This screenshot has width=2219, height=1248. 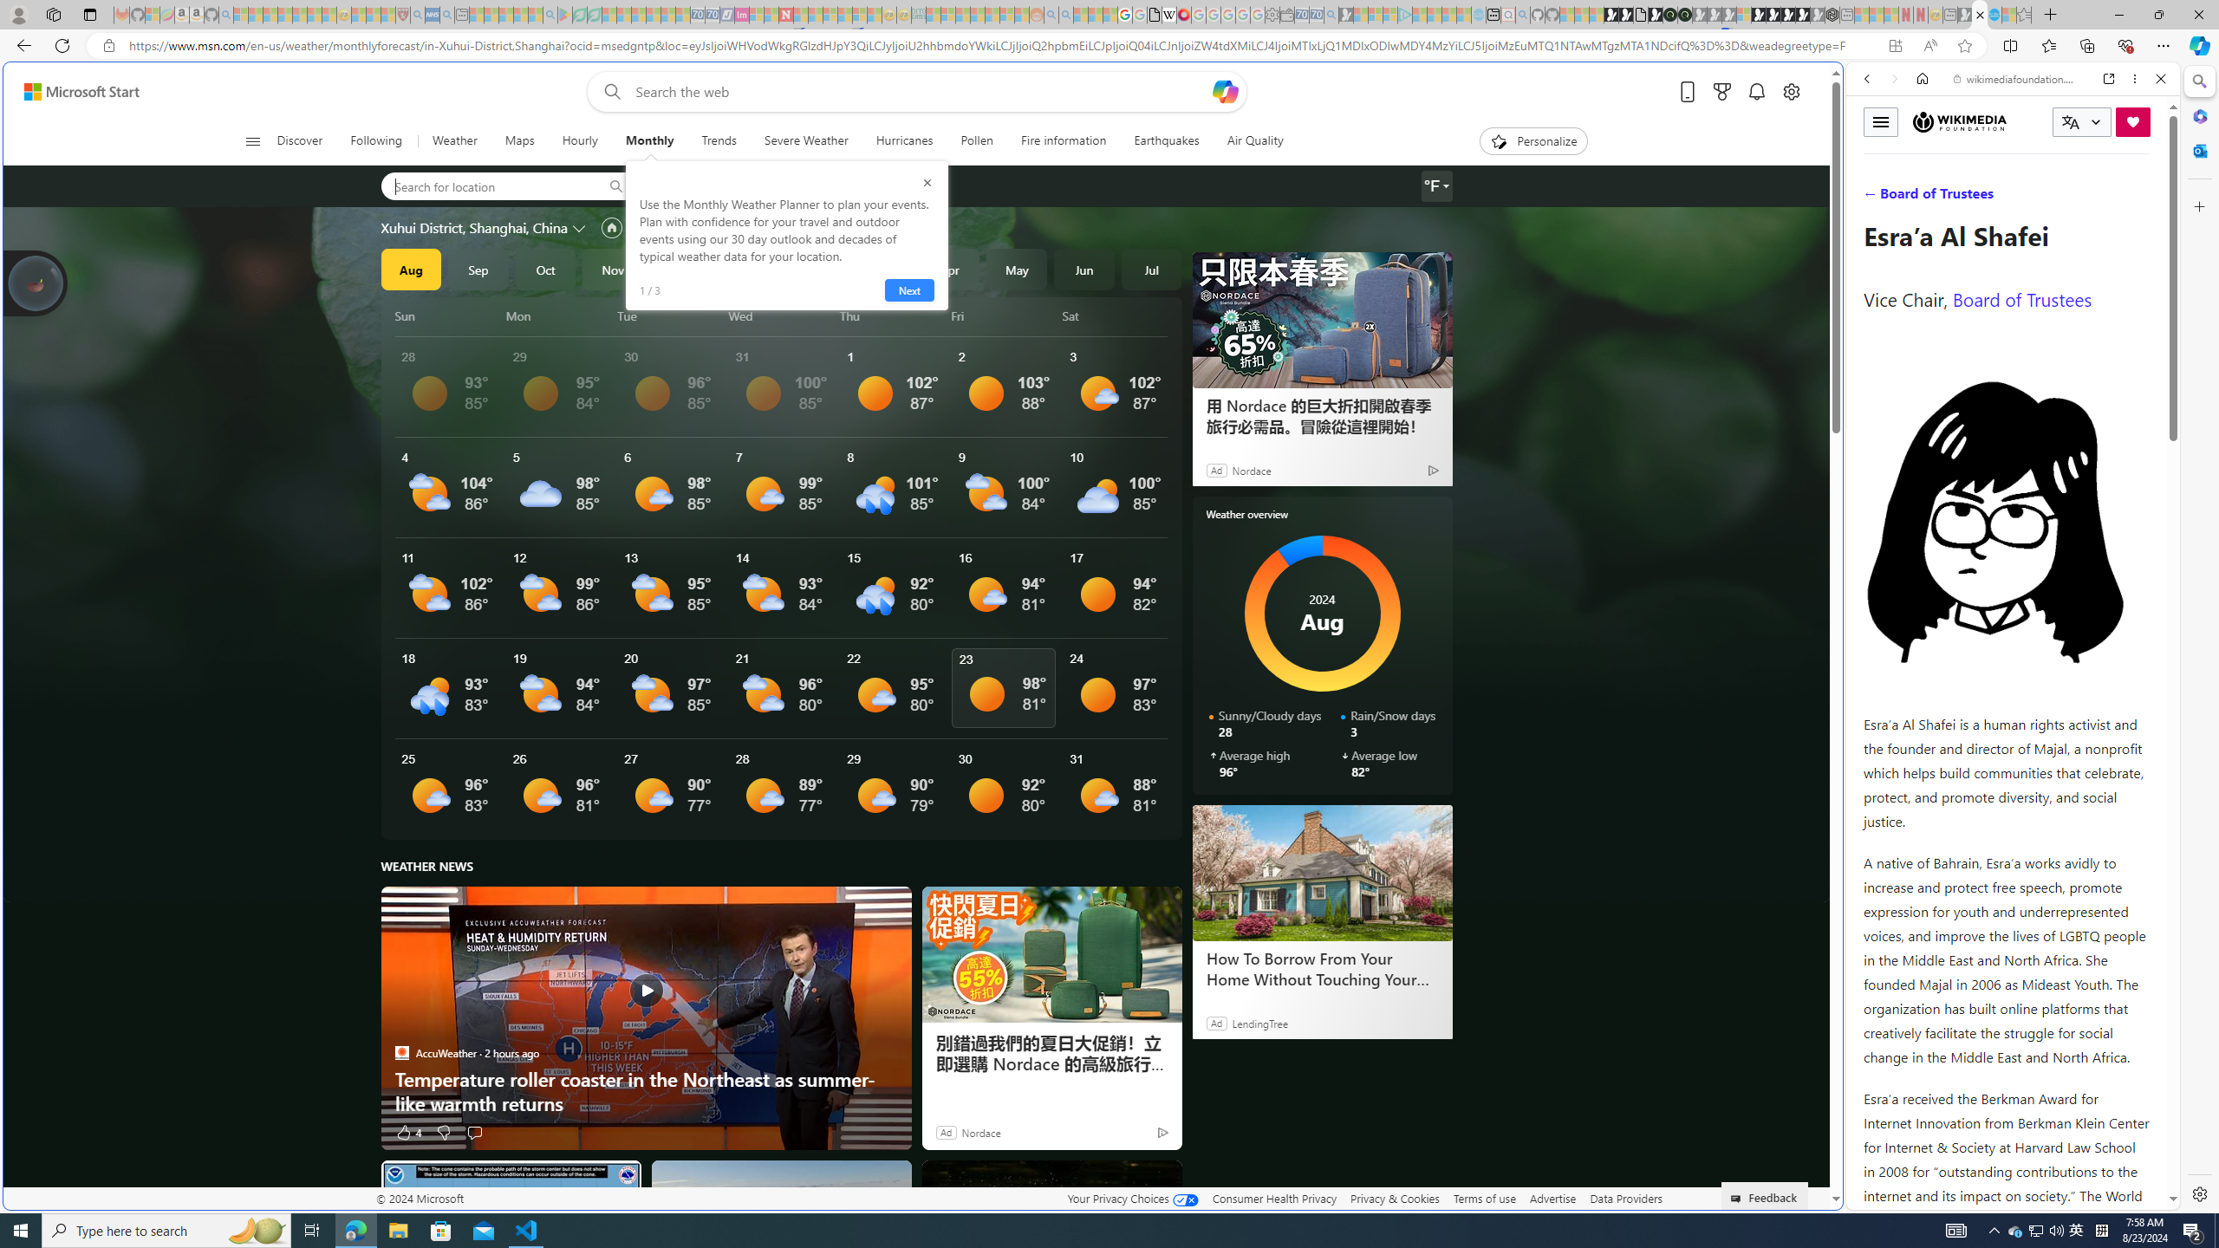 I want to click on MSN - Sleeping, so click(x=1964, y=15).